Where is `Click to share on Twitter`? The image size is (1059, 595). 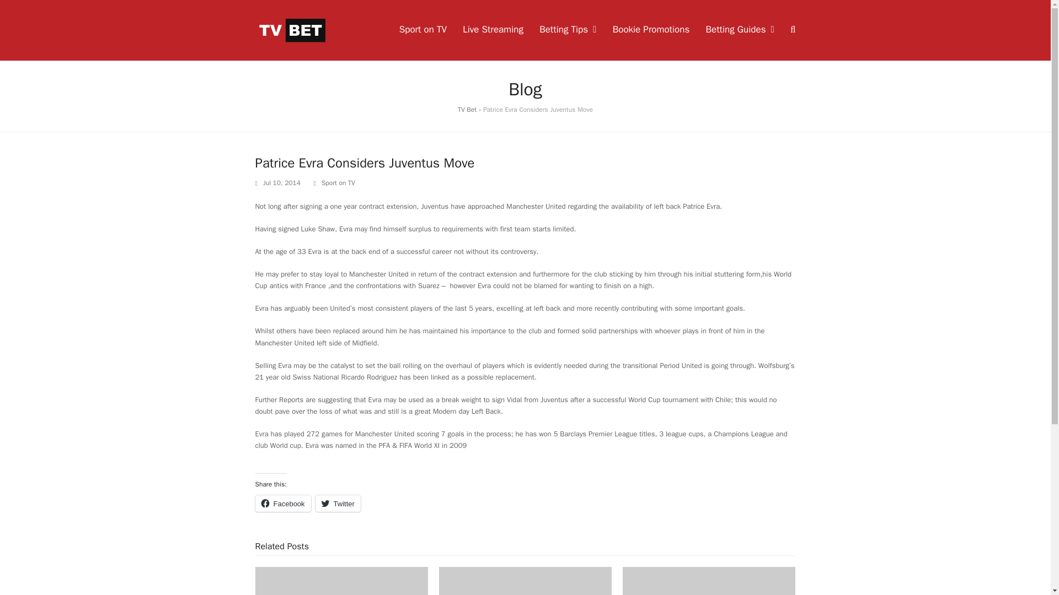 Click to share on Twitter is located at coordinates (338, 503).